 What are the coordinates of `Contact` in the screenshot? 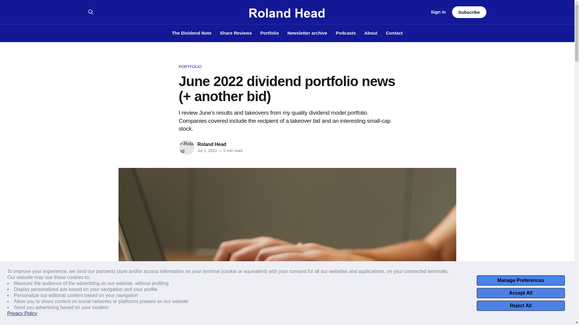 It's located at (394, 33).